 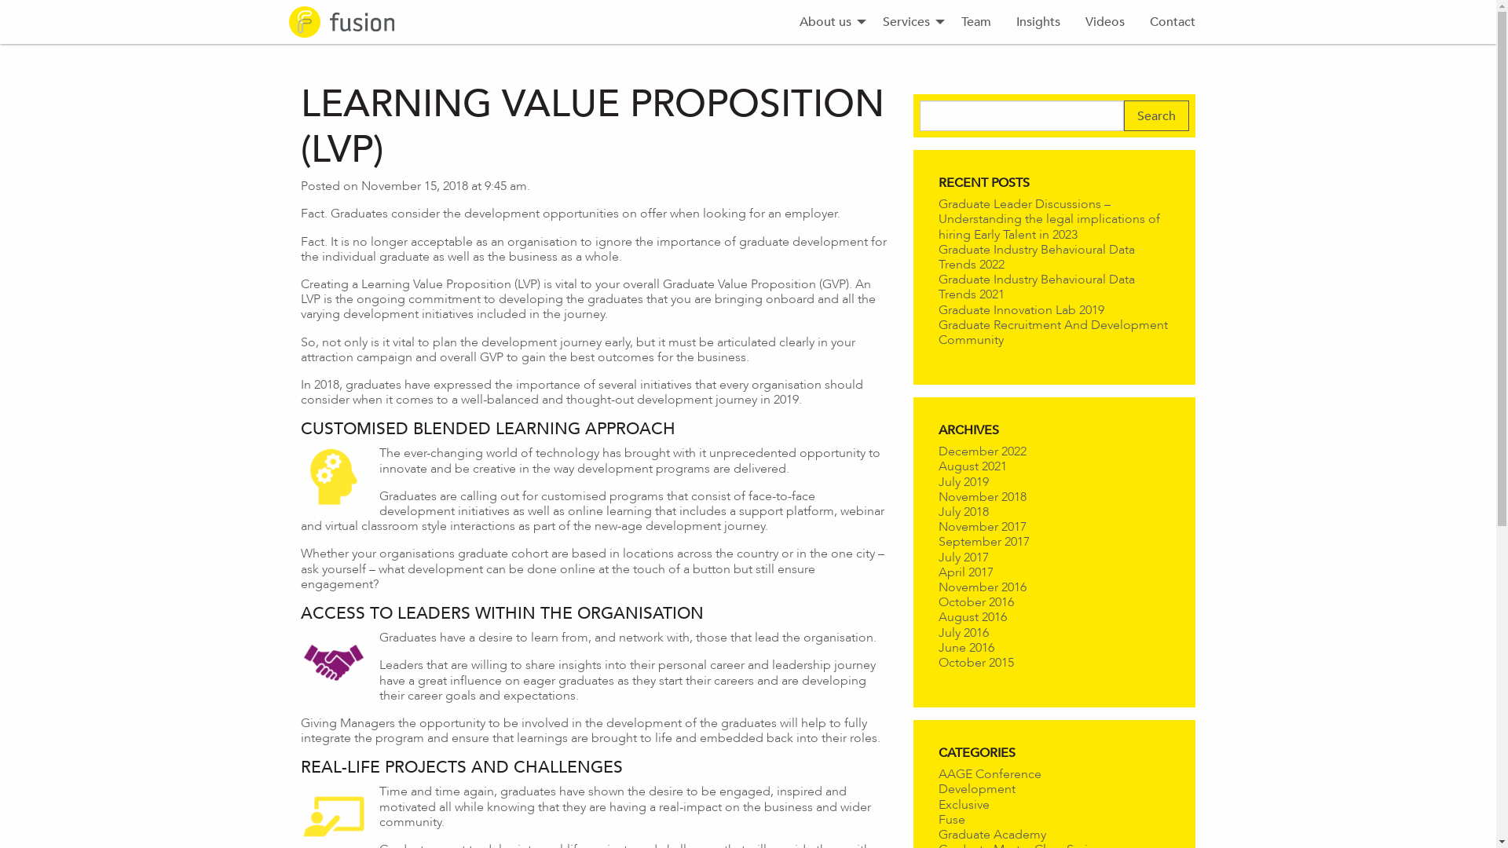 I want to click on About us, so click(x=829, y=22).